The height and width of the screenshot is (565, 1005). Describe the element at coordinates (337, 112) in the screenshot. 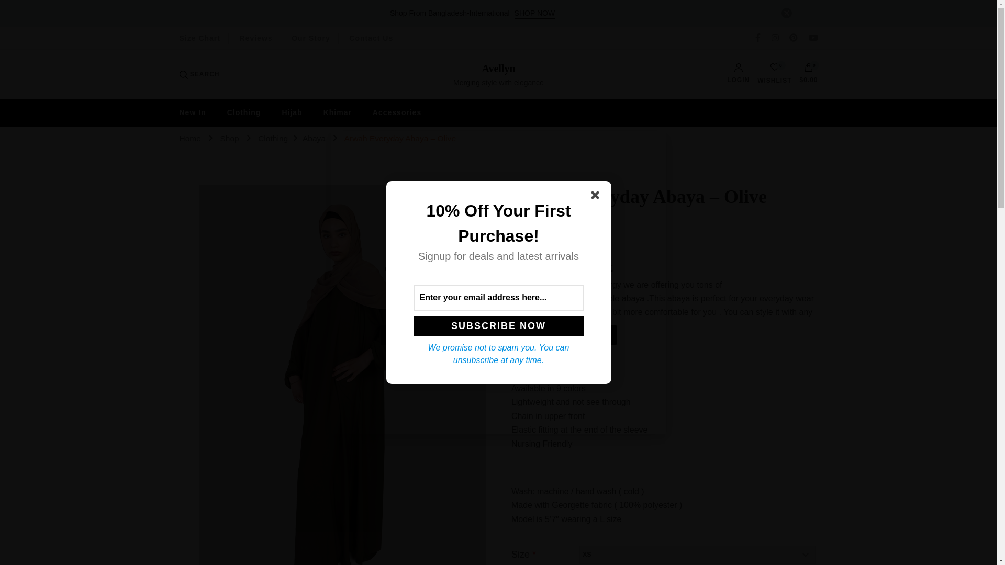

I see `Khimar` at that location.